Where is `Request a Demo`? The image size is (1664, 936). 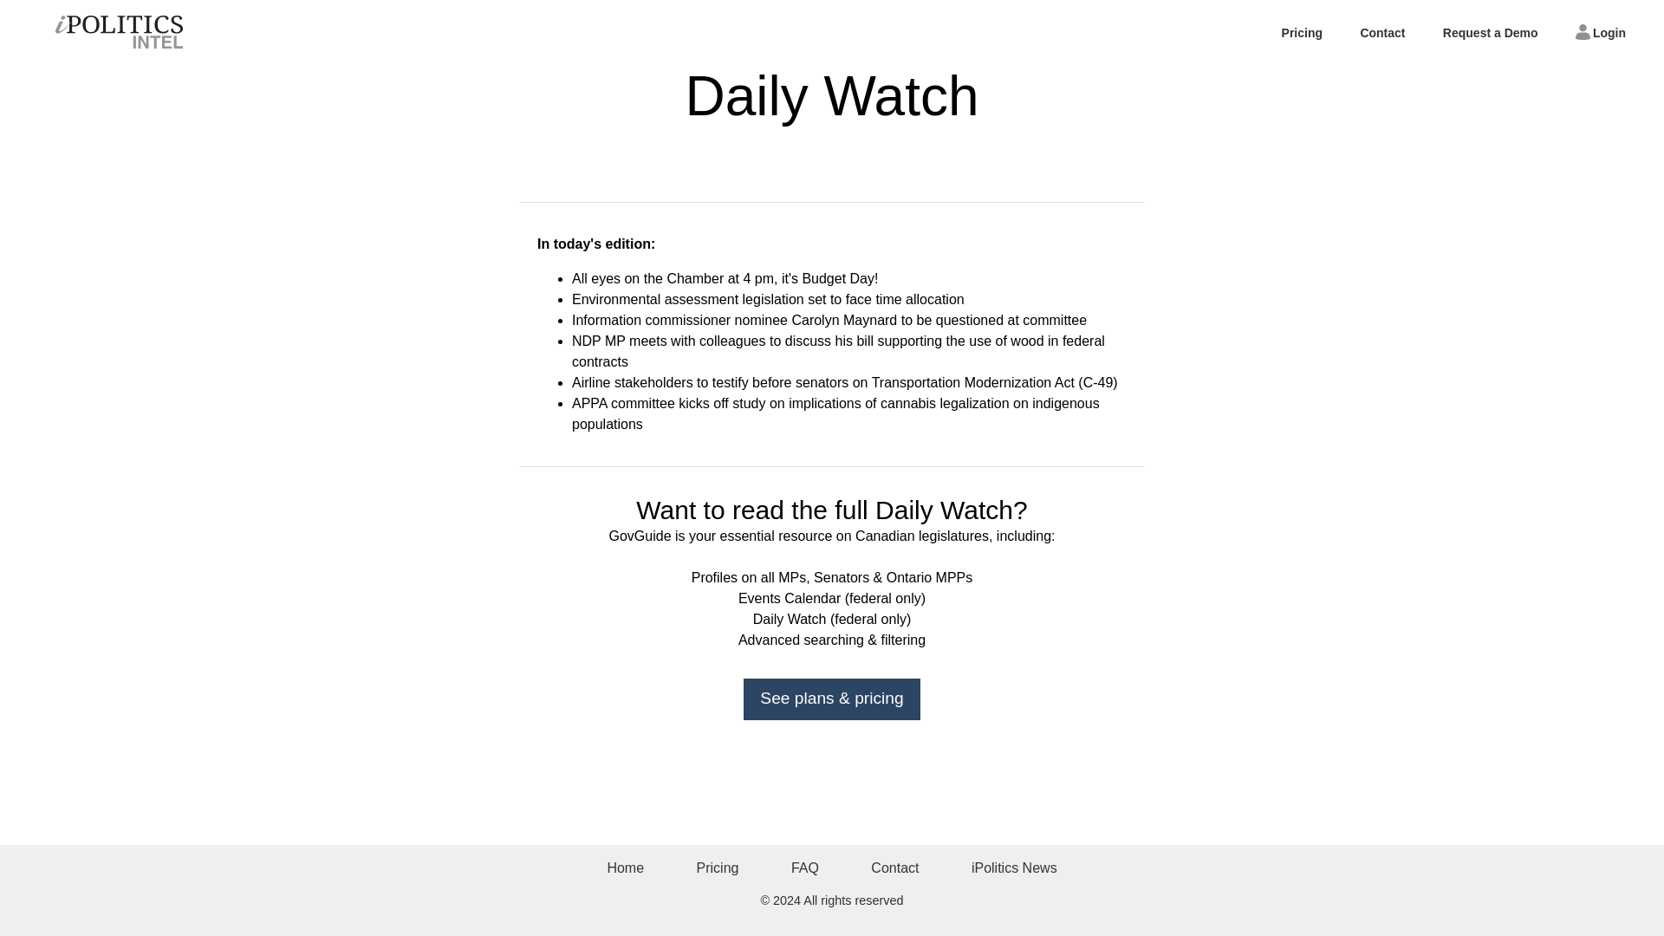 Request a Demo is located at coordinates (1490, 33).